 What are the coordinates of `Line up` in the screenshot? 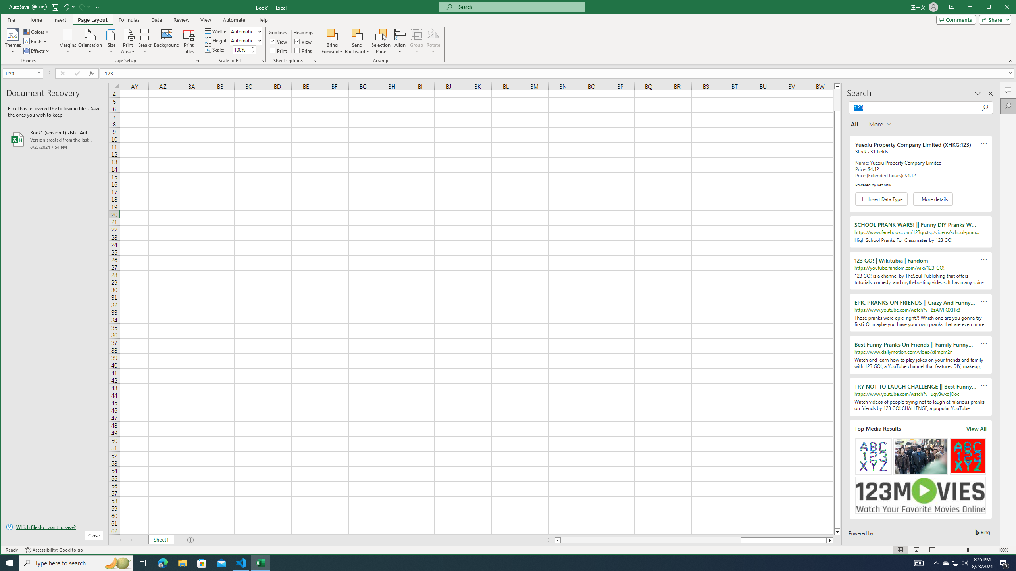 It's located at (837, 86).